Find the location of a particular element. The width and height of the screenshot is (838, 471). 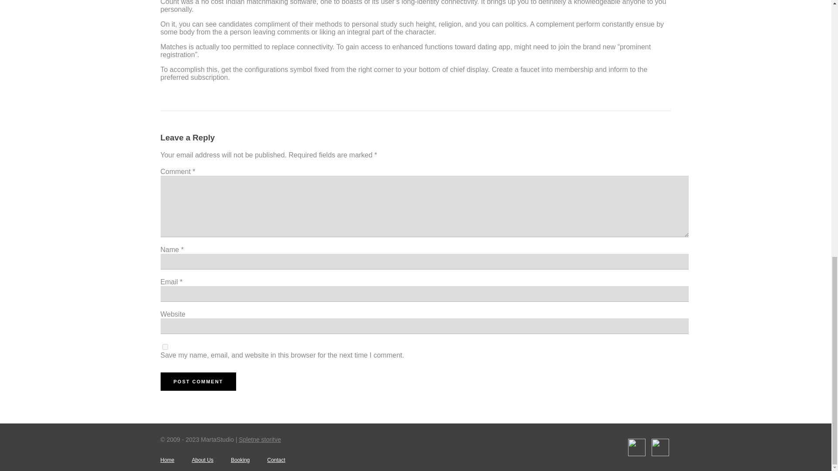

Spletne storitve is located at coordinates (260, 440).